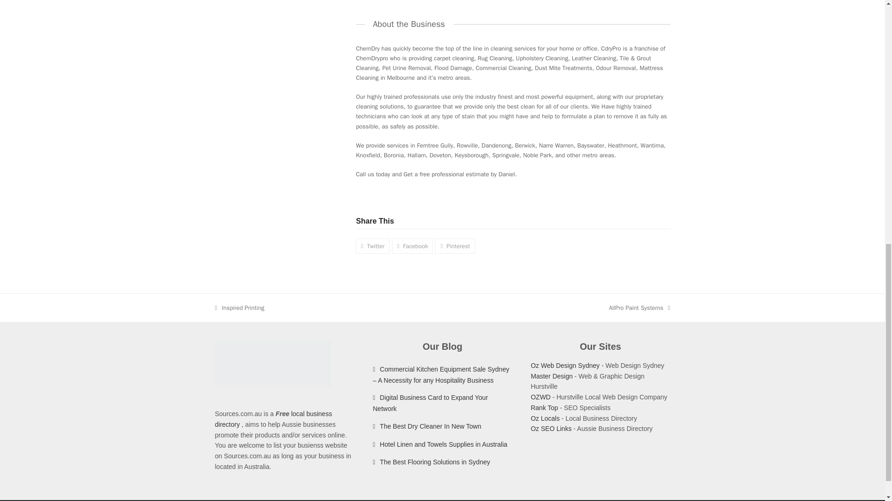 The height and width of the screenshot is (501, 892). I want to click on Facebook, so click(544, 407).